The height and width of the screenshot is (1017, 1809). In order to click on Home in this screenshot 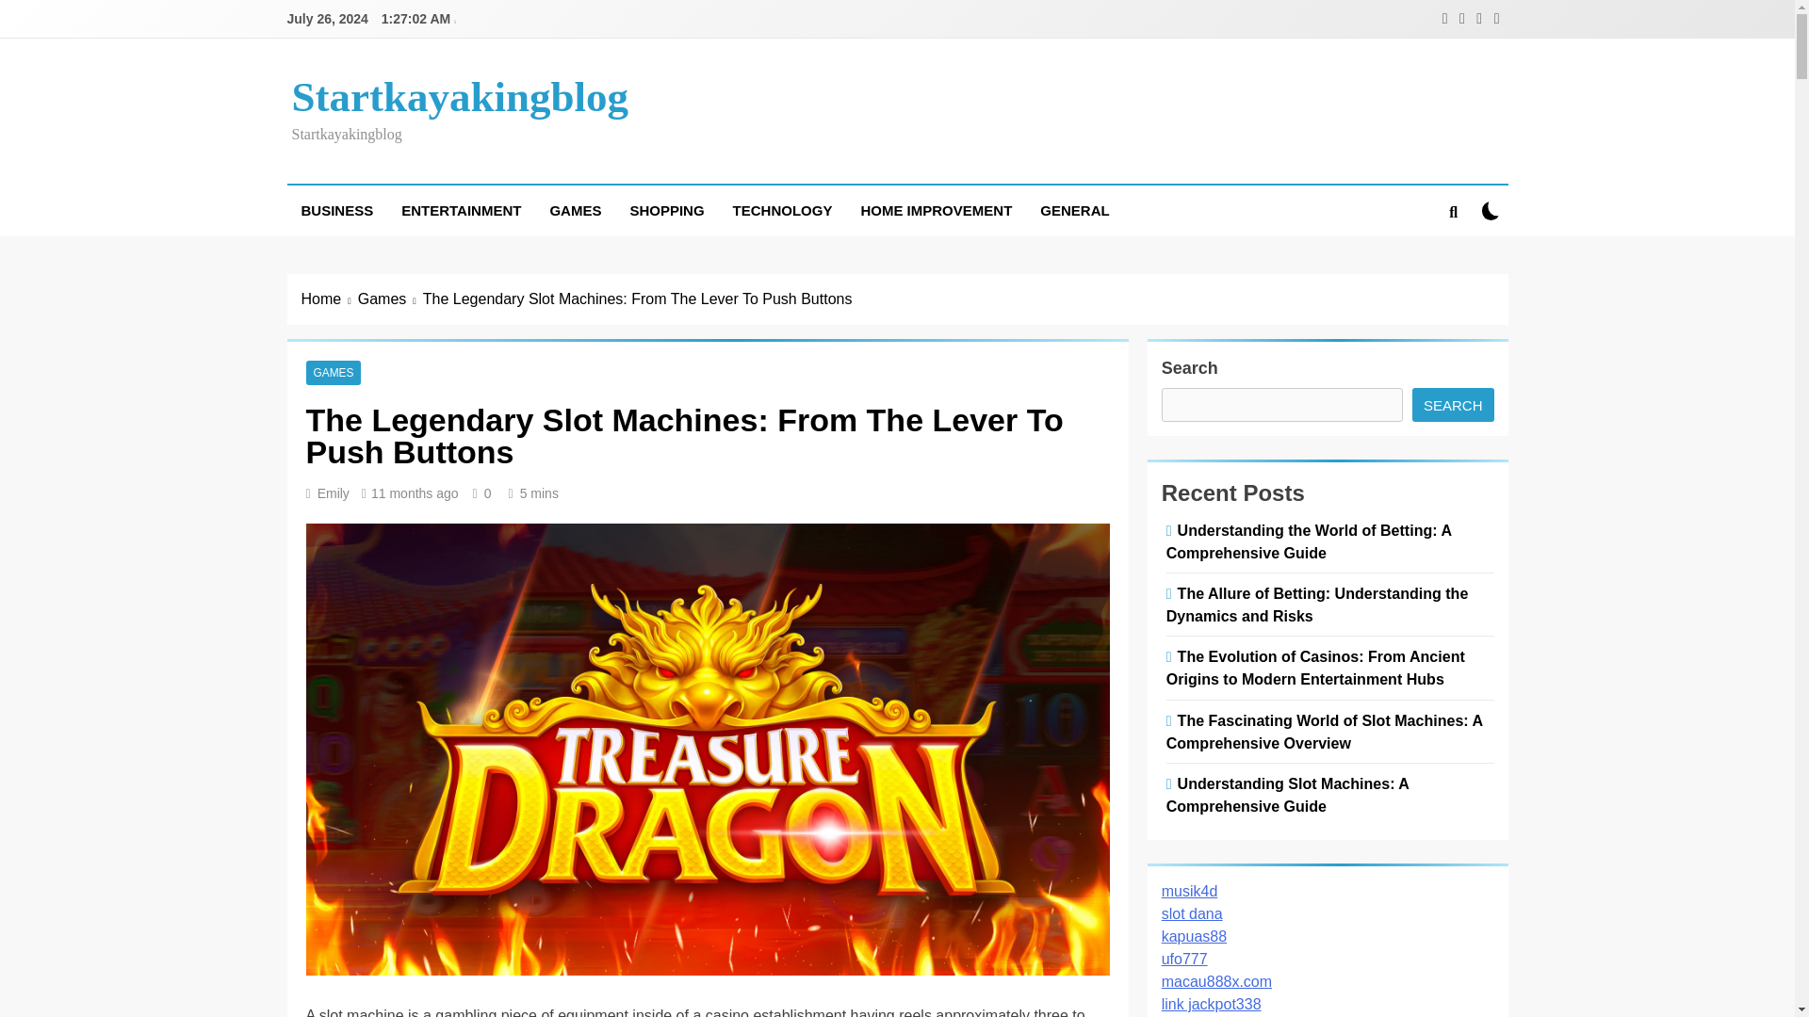, I will do `click(330, 299)`.